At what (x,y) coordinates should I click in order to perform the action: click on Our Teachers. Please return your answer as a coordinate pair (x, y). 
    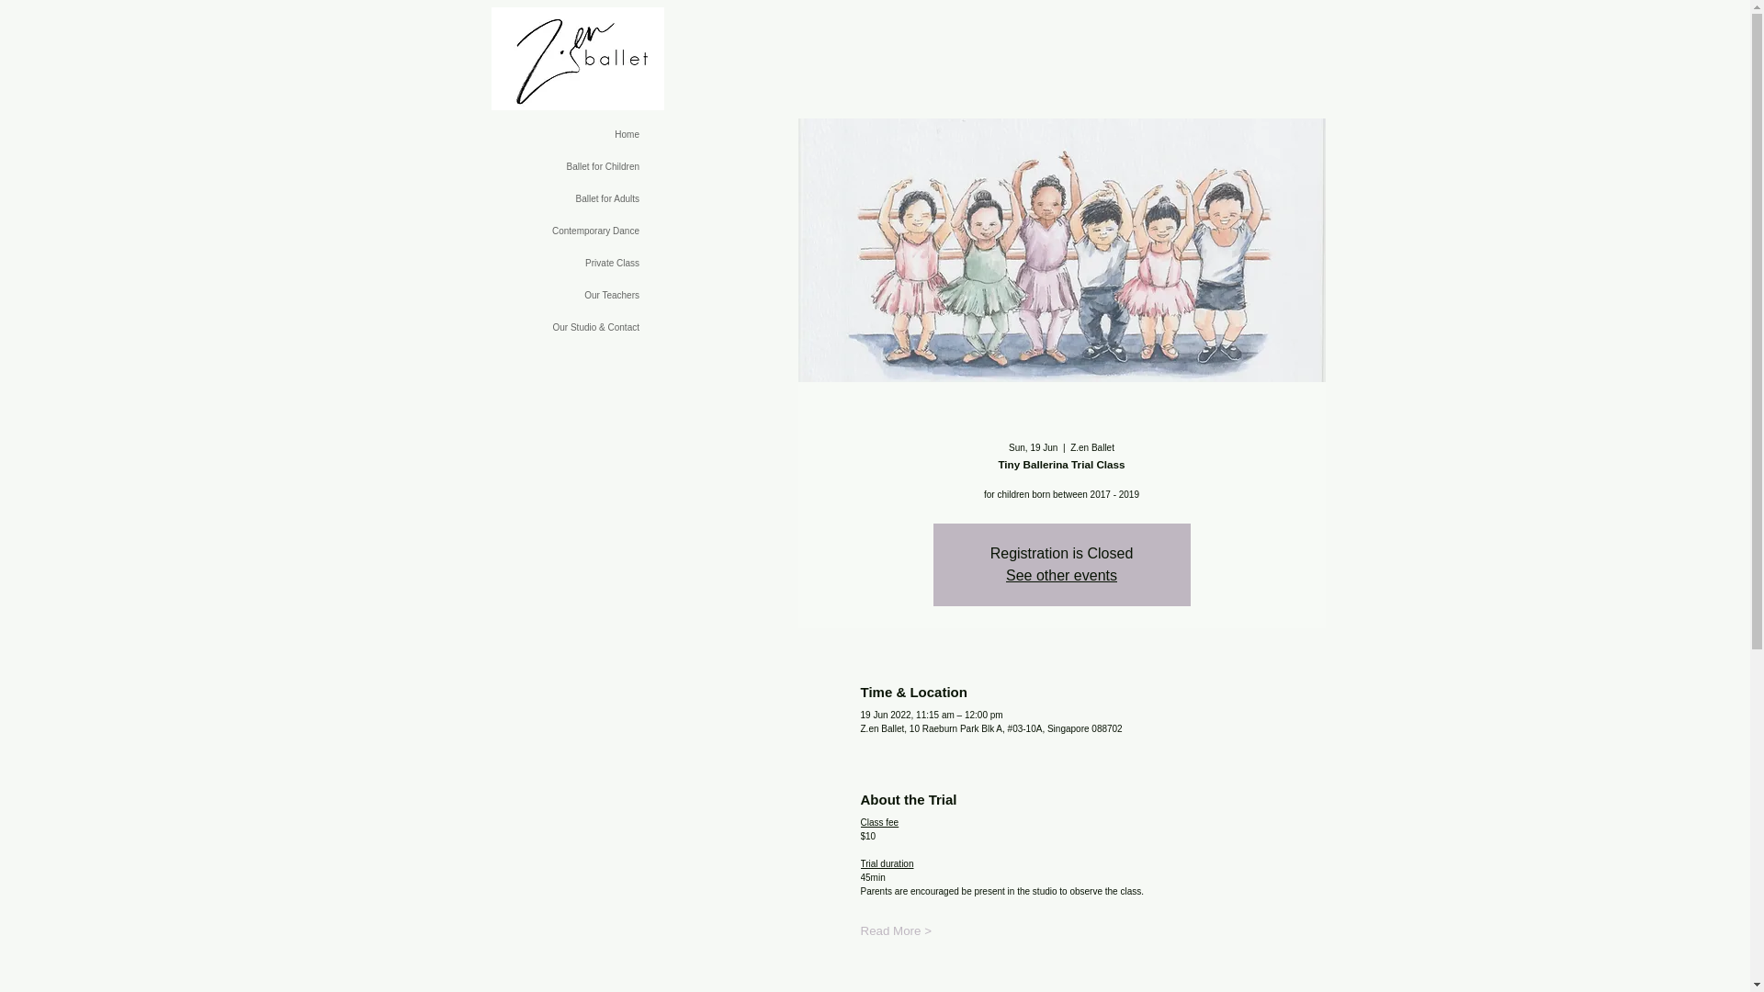
    Looking at the image, I should click on (540, 295).